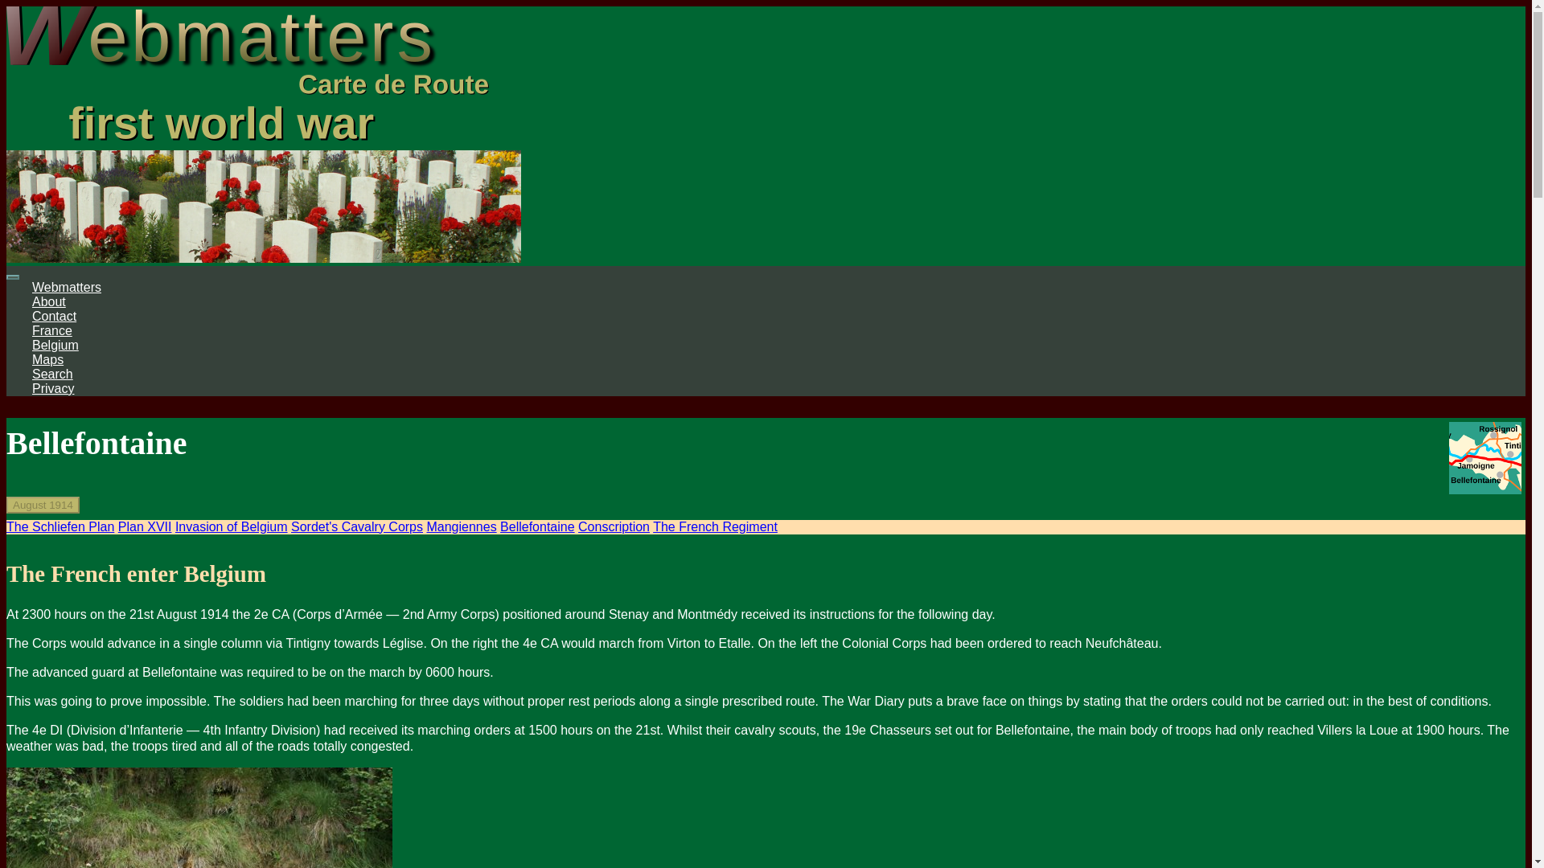  Describe the element at coordinates (54, 315) in the screenshot. I see `Contact` at that location.